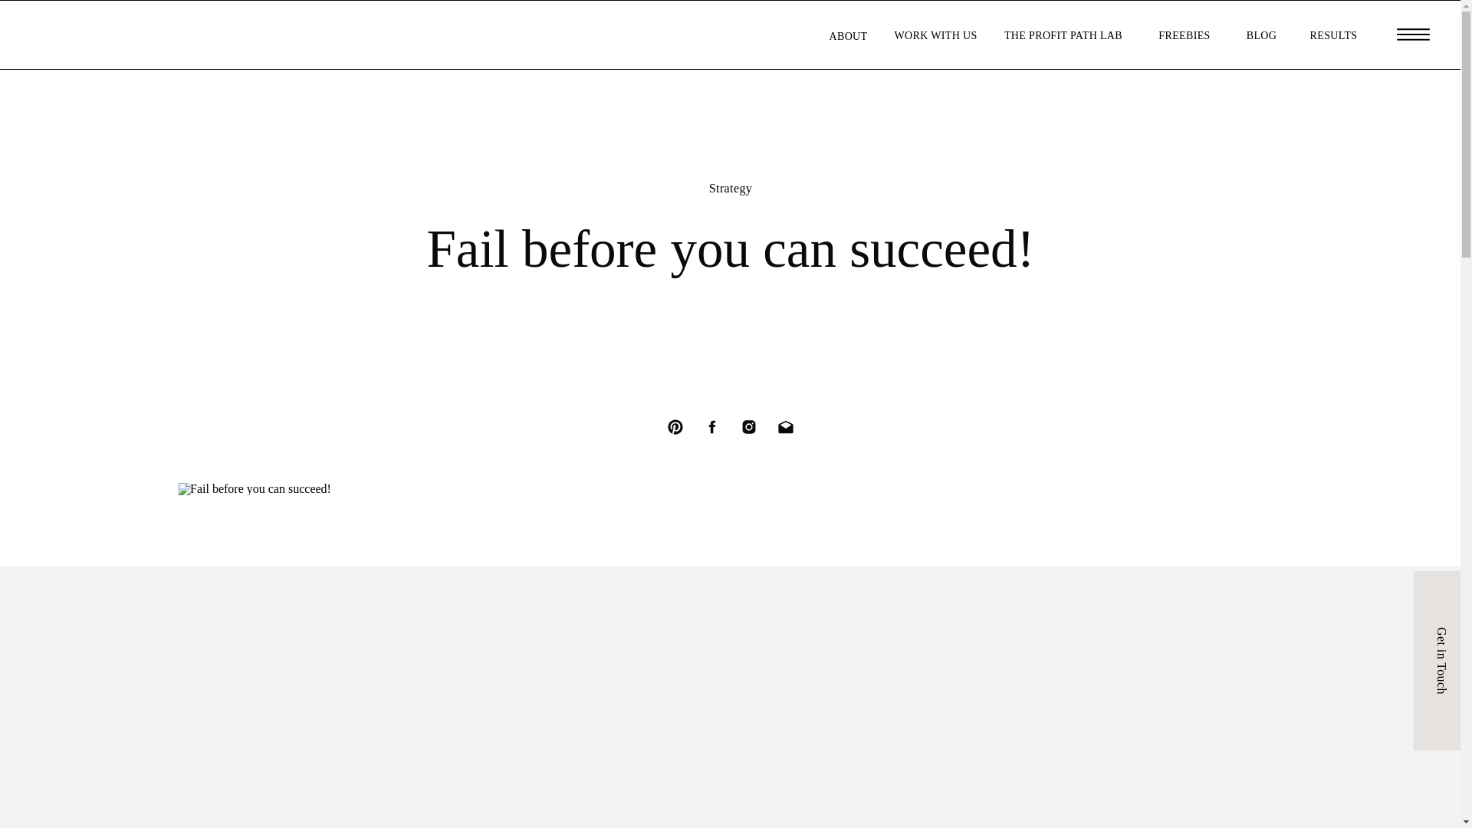 This screenshot has height=828, width=1472. Describe the element at coordinates (848, 34) in the screenshot. I see `ABOUT` at that location.